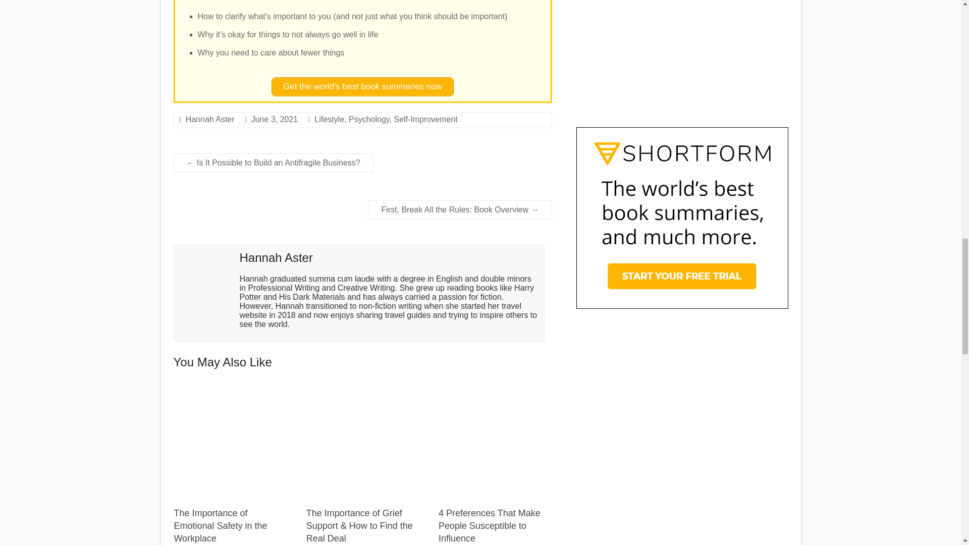 The height and width of the screenshot is (545, 969). Describe the element at coordinates (210, 119) in the screenshot. I see `Hannah Aster` at that location.